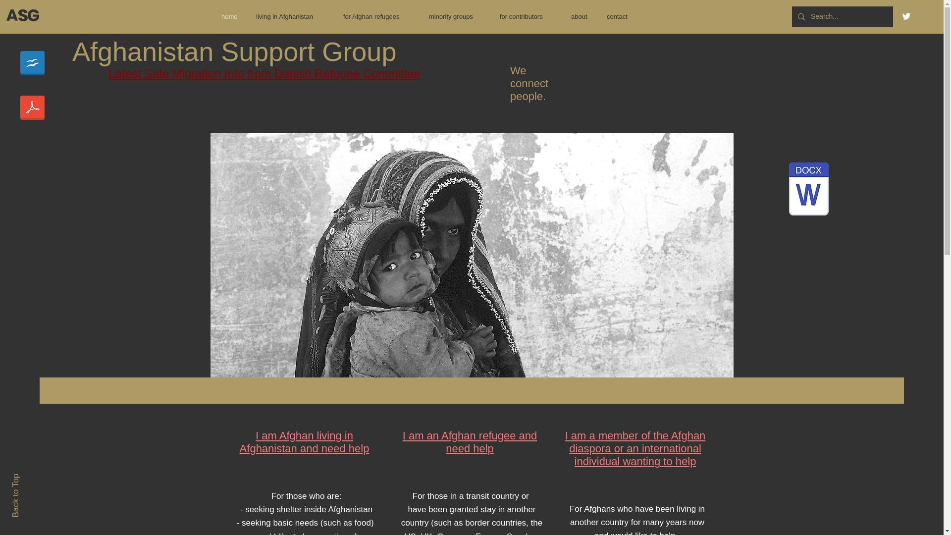 This screenshot has width=951, height=535. I want to click on for Afghan refugees, so click(378, 17).